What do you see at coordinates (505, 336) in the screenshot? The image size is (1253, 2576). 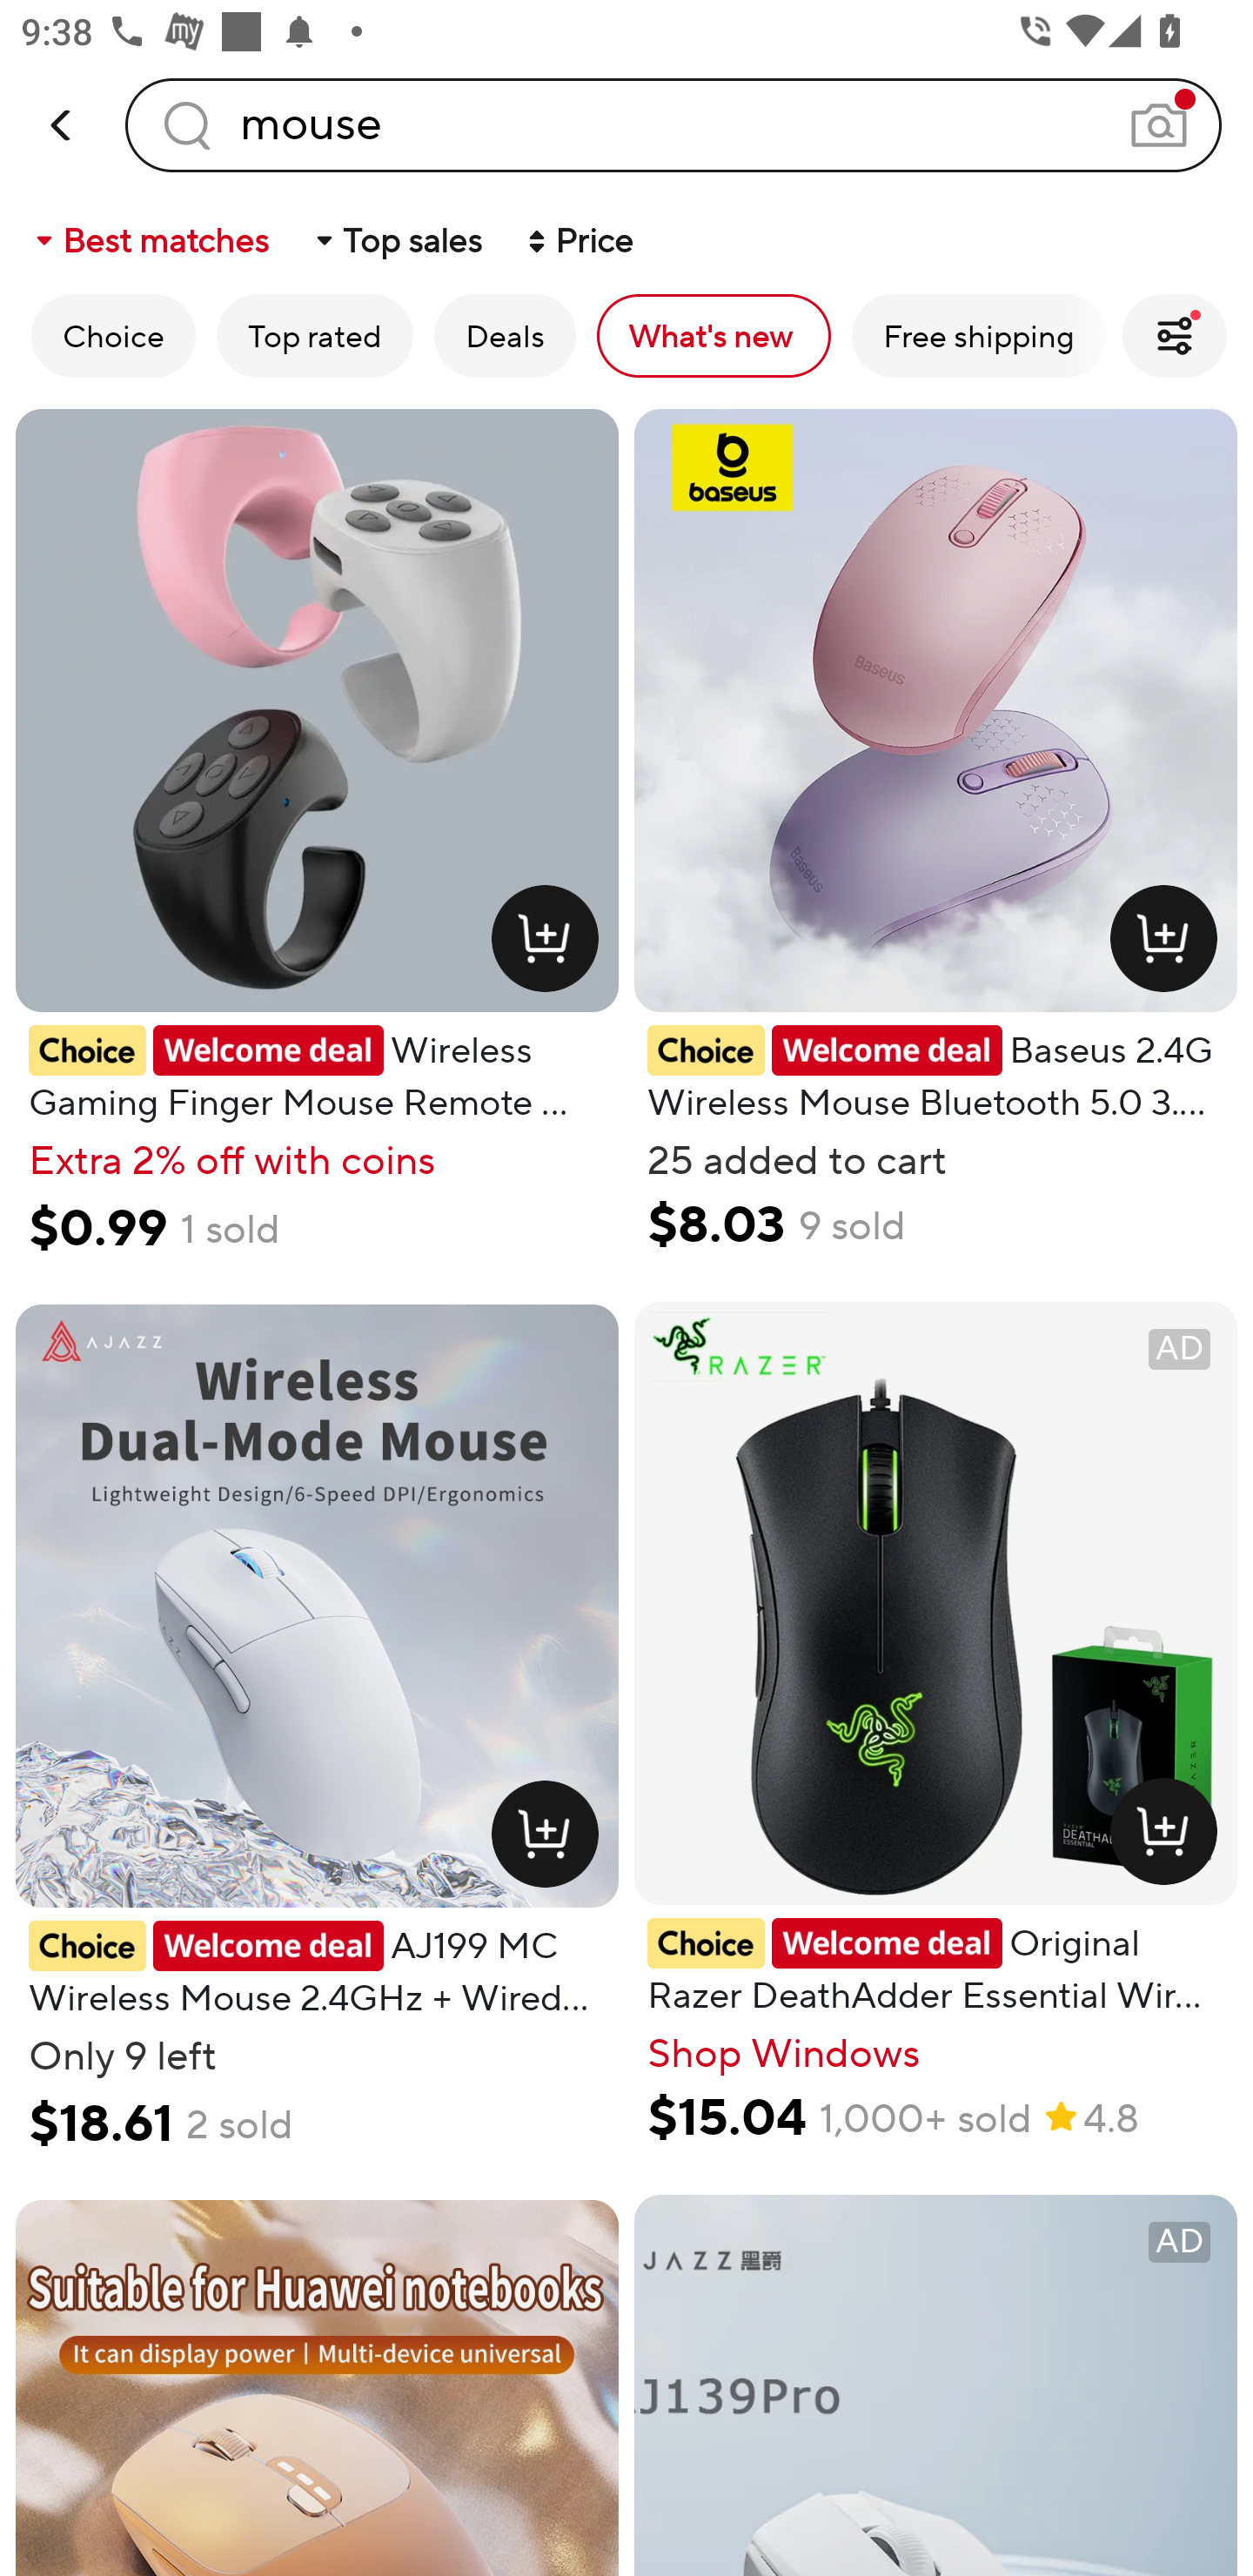 I see `Deals` at bounding box center [505, 336].